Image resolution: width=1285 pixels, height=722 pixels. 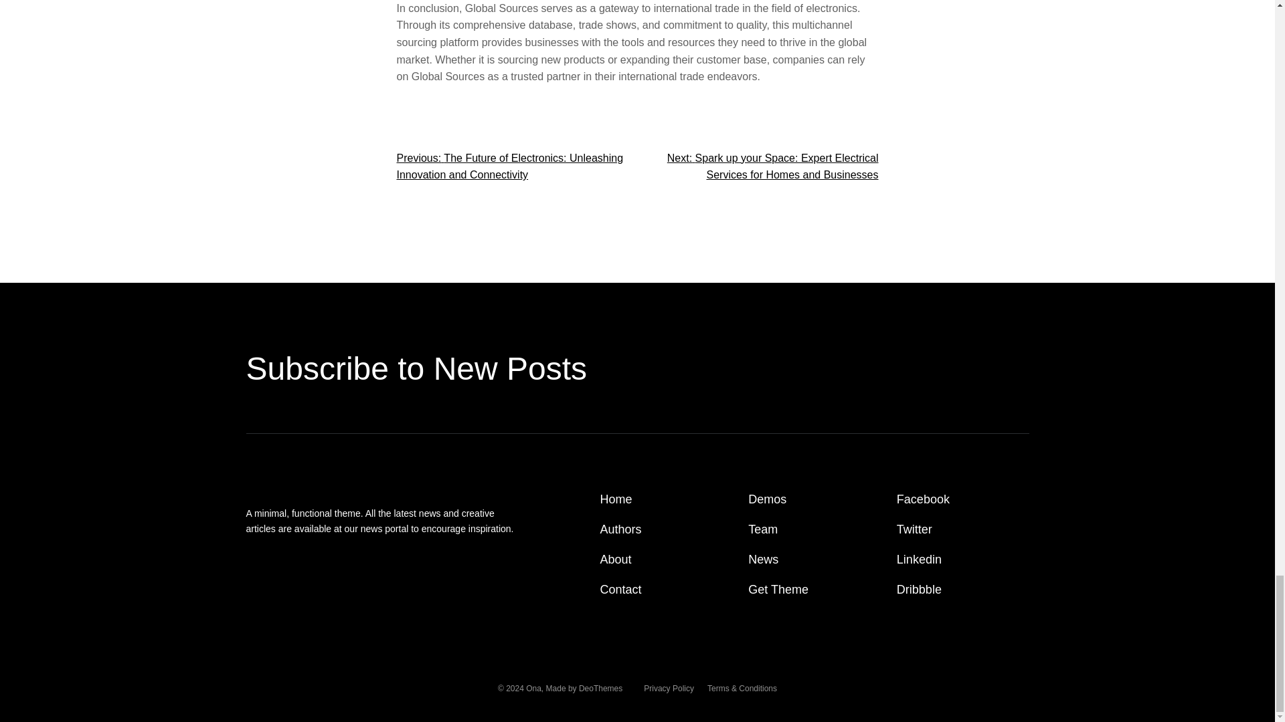 I want to click on Dribbble, so click(x=920, y=590).